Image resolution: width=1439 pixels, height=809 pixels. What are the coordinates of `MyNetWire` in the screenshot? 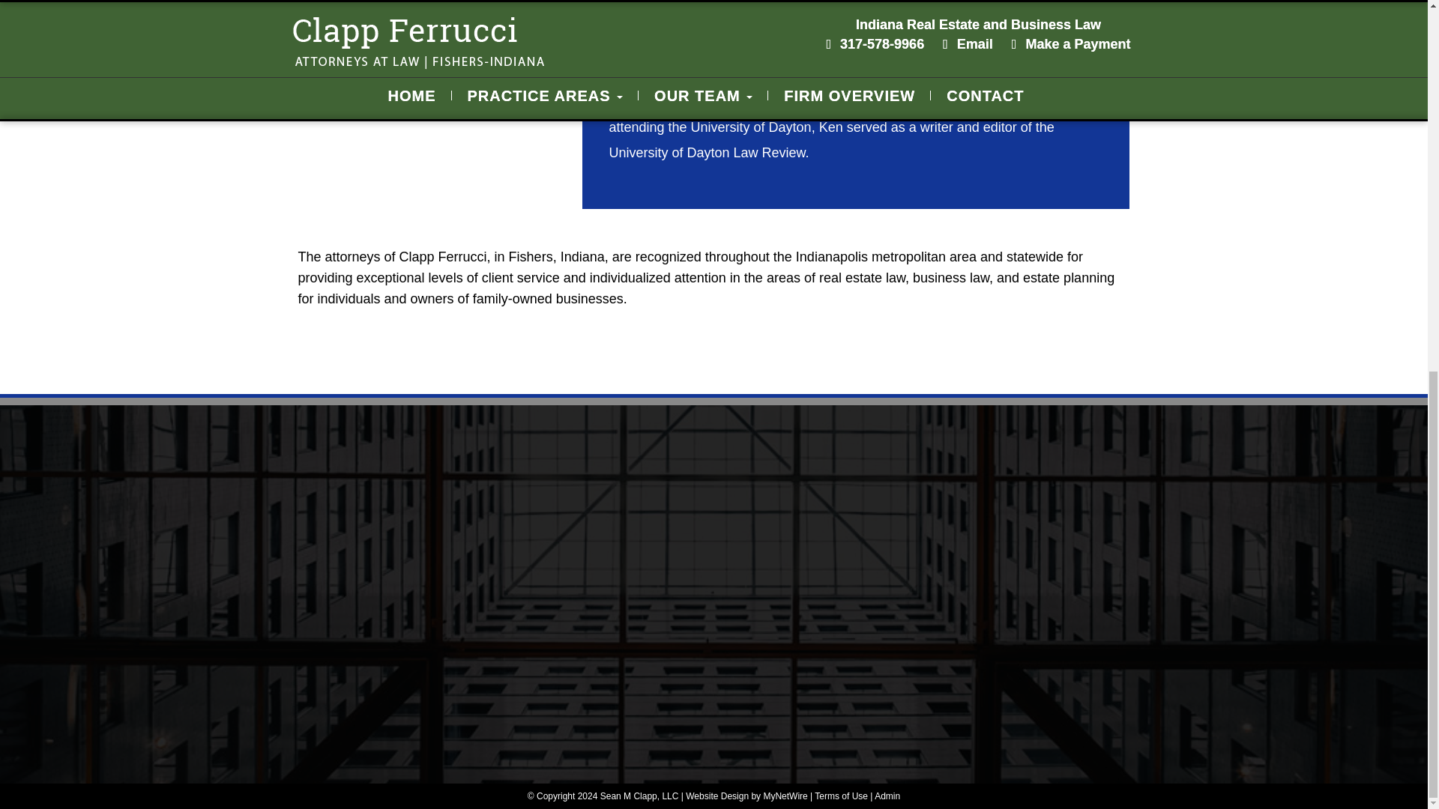 It's located at (785, 796).